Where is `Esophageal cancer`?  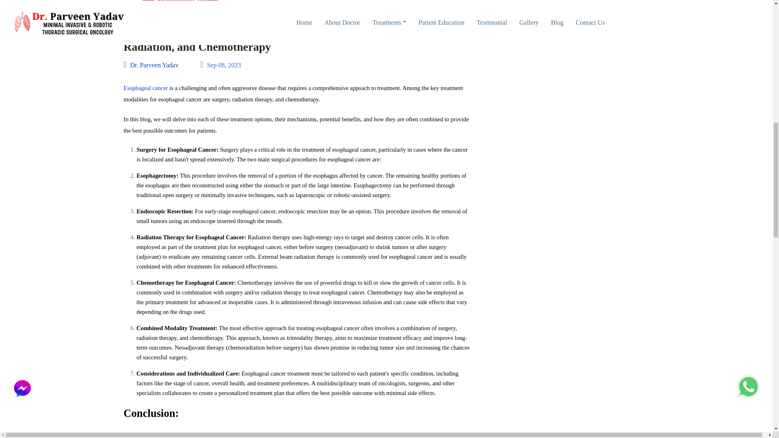
Esophageal cancer is located at coordinates (145, 88).